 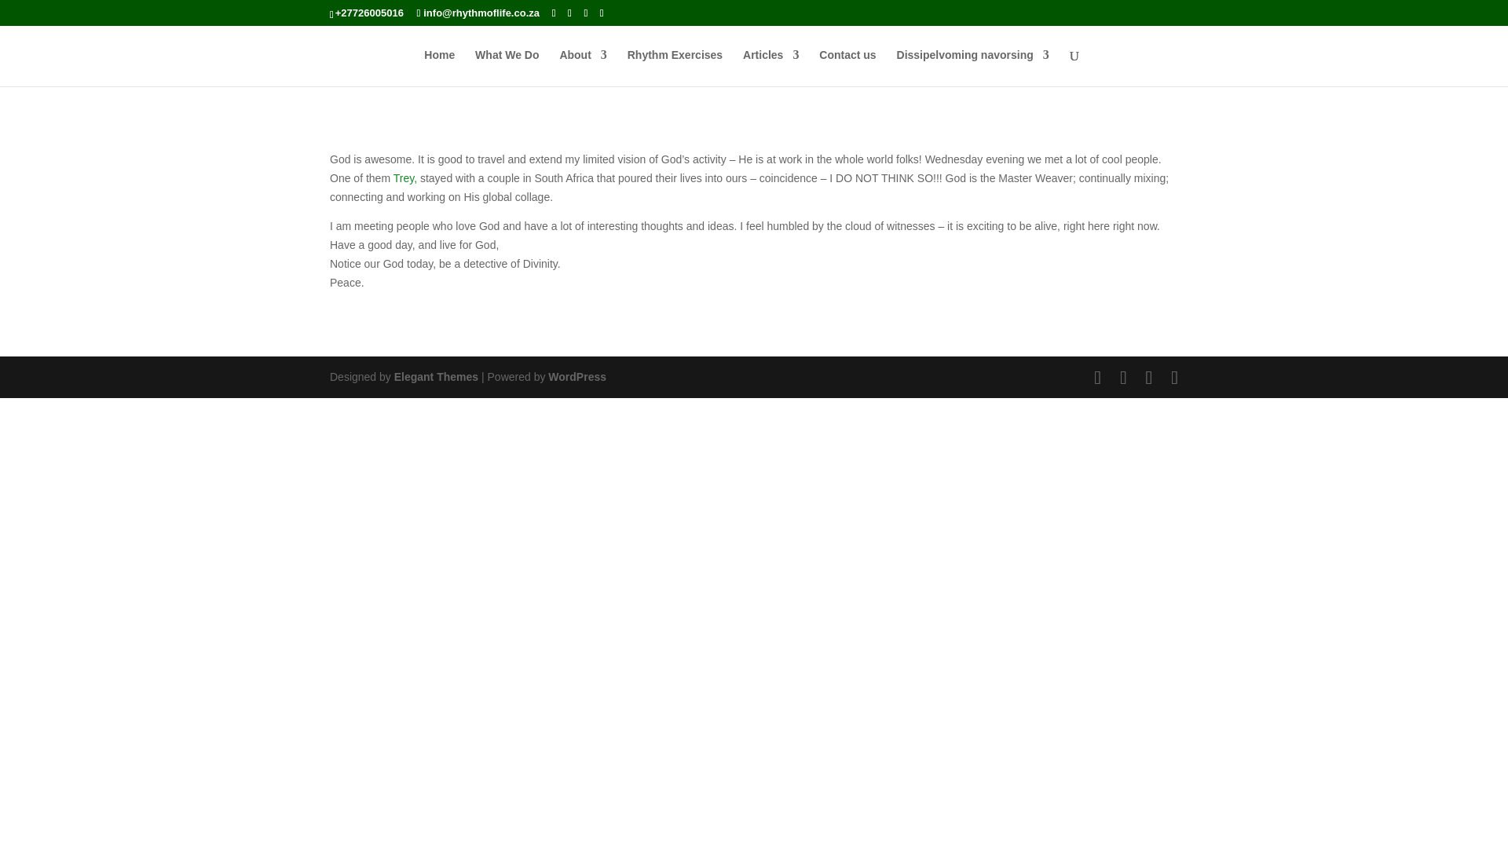 I want to click on About, so click(x=583, y=68).